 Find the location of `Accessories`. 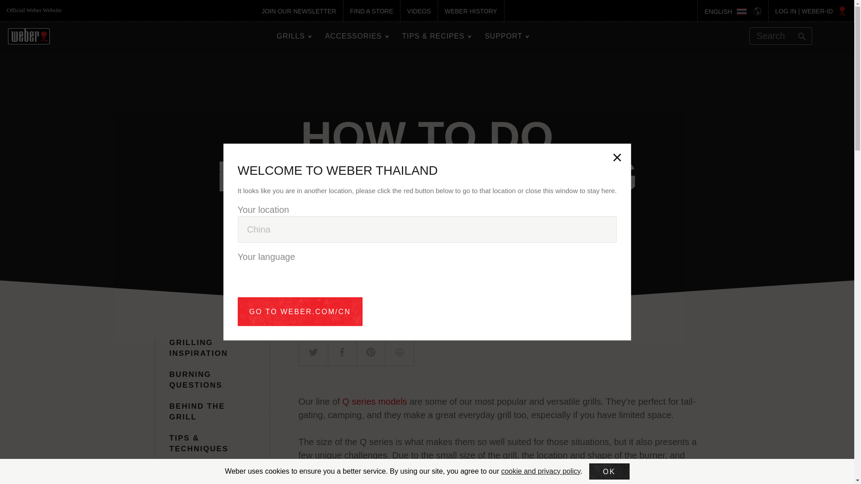

Accessories is located at coordinates (353, 36).